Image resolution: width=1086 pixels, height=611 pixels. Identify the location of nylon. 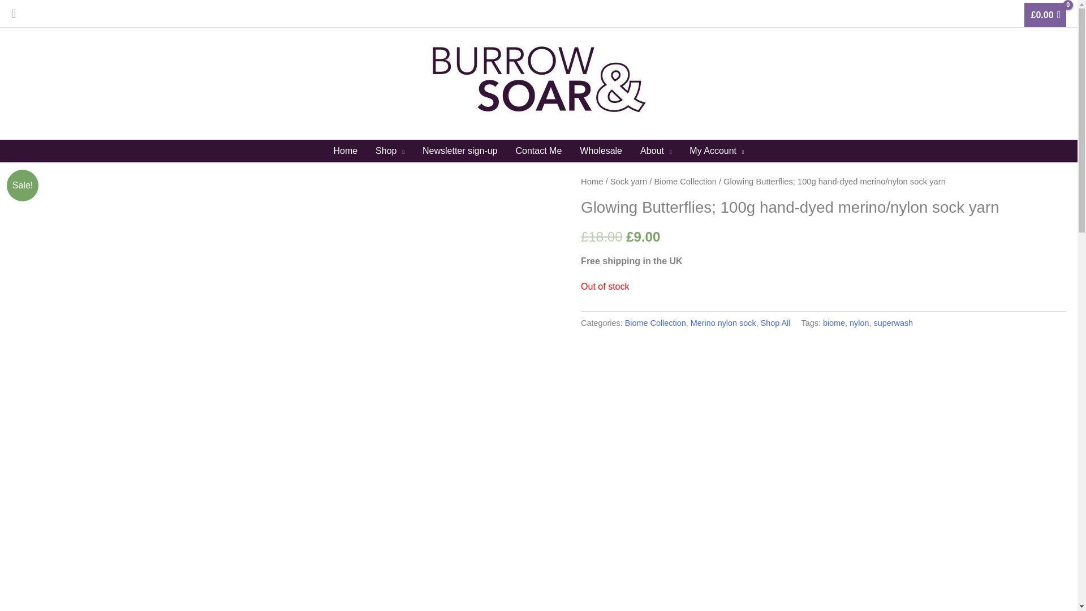
(859, 322).